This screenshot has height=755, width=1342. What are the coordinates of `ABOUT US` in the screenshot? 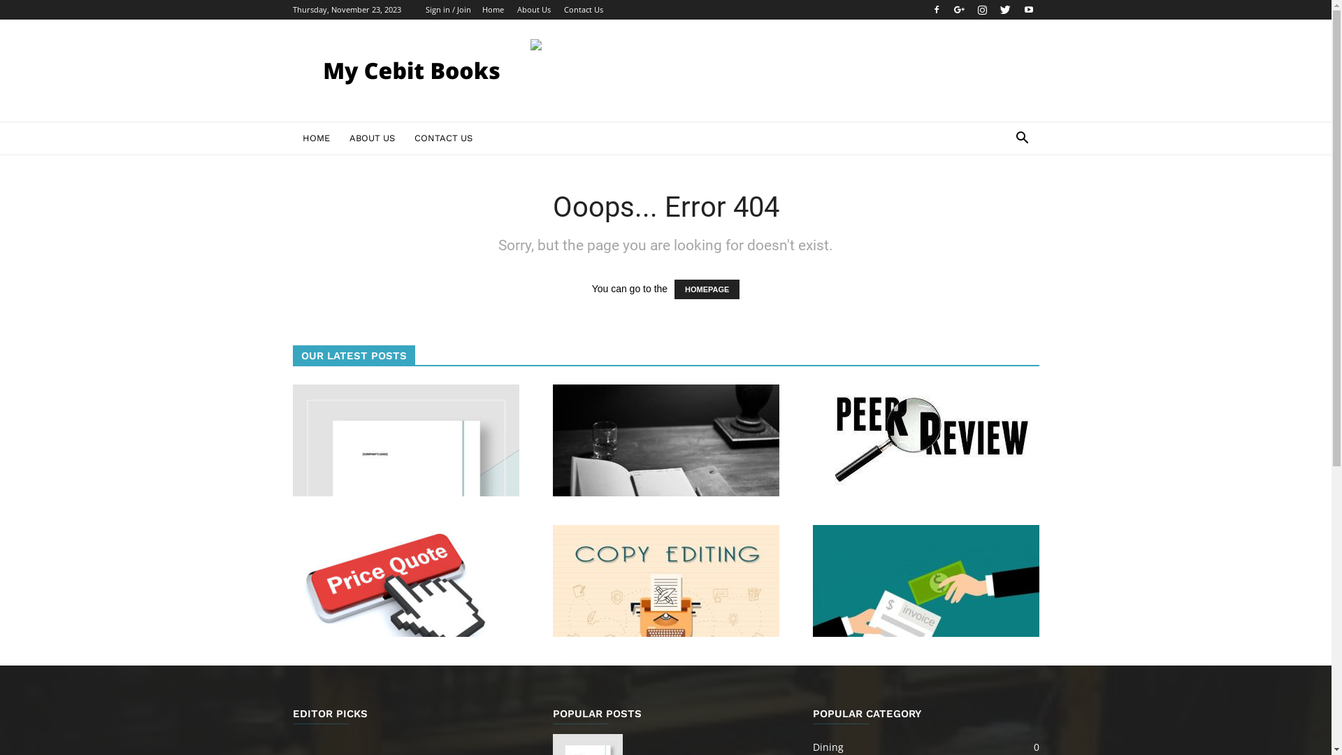 It's located at (372, 138).